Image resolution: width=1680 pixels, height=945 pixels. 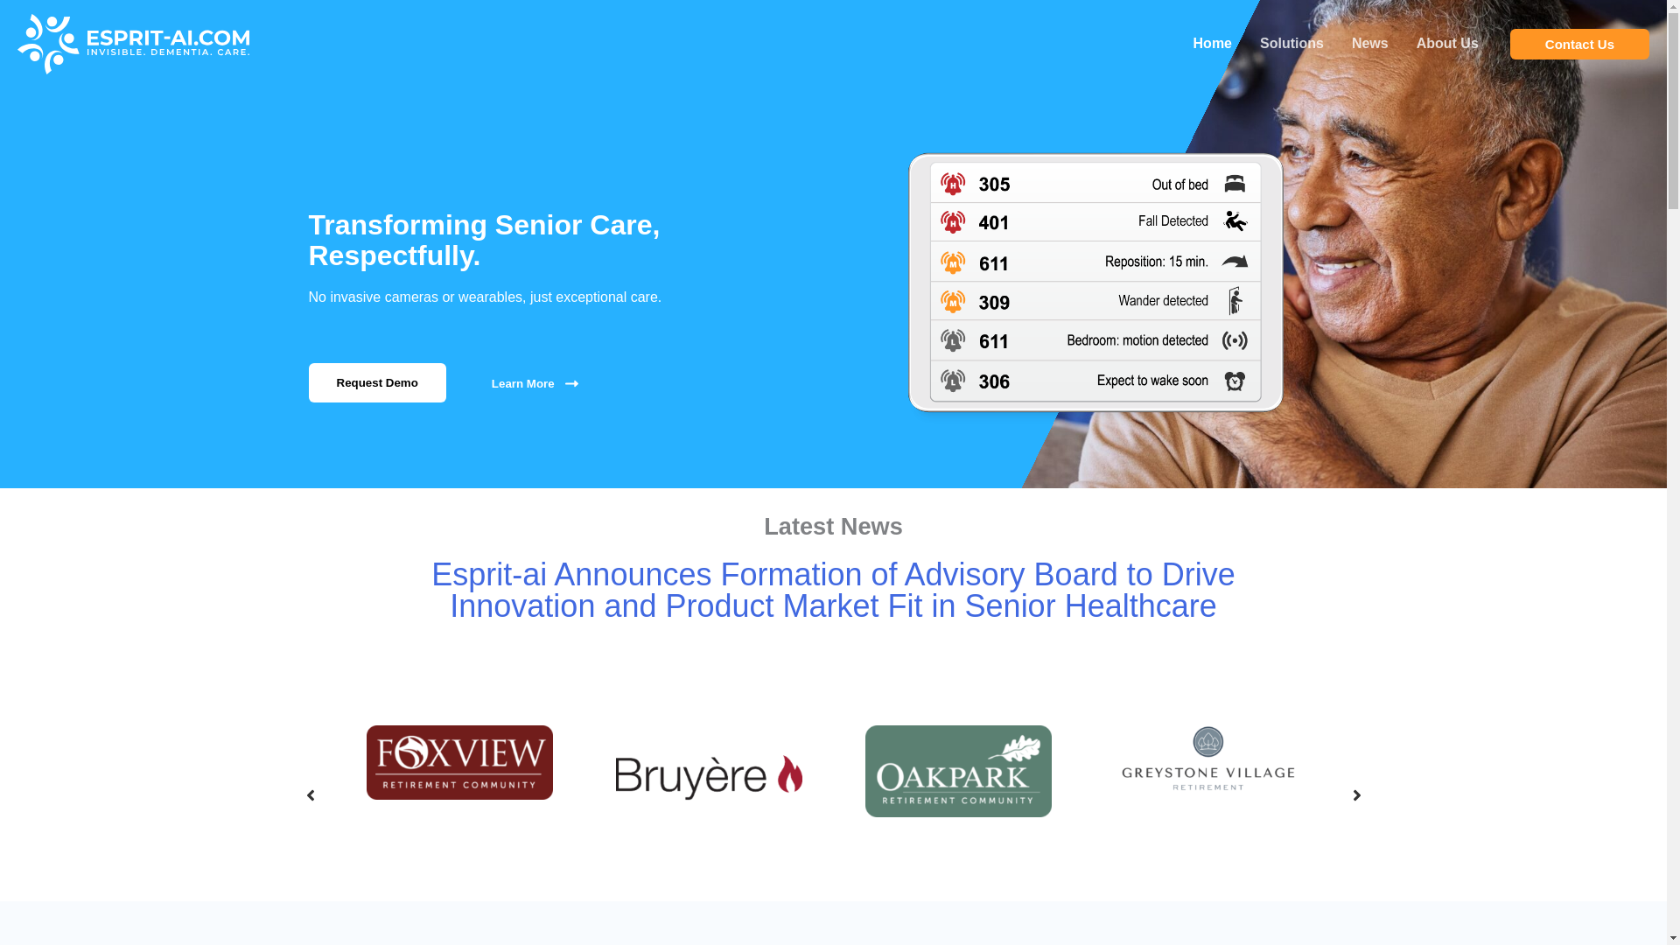 What do you see at coordinates (1580, 44) in the screenshot?
I see `Contact Us` at bounding box center [1580, 44].